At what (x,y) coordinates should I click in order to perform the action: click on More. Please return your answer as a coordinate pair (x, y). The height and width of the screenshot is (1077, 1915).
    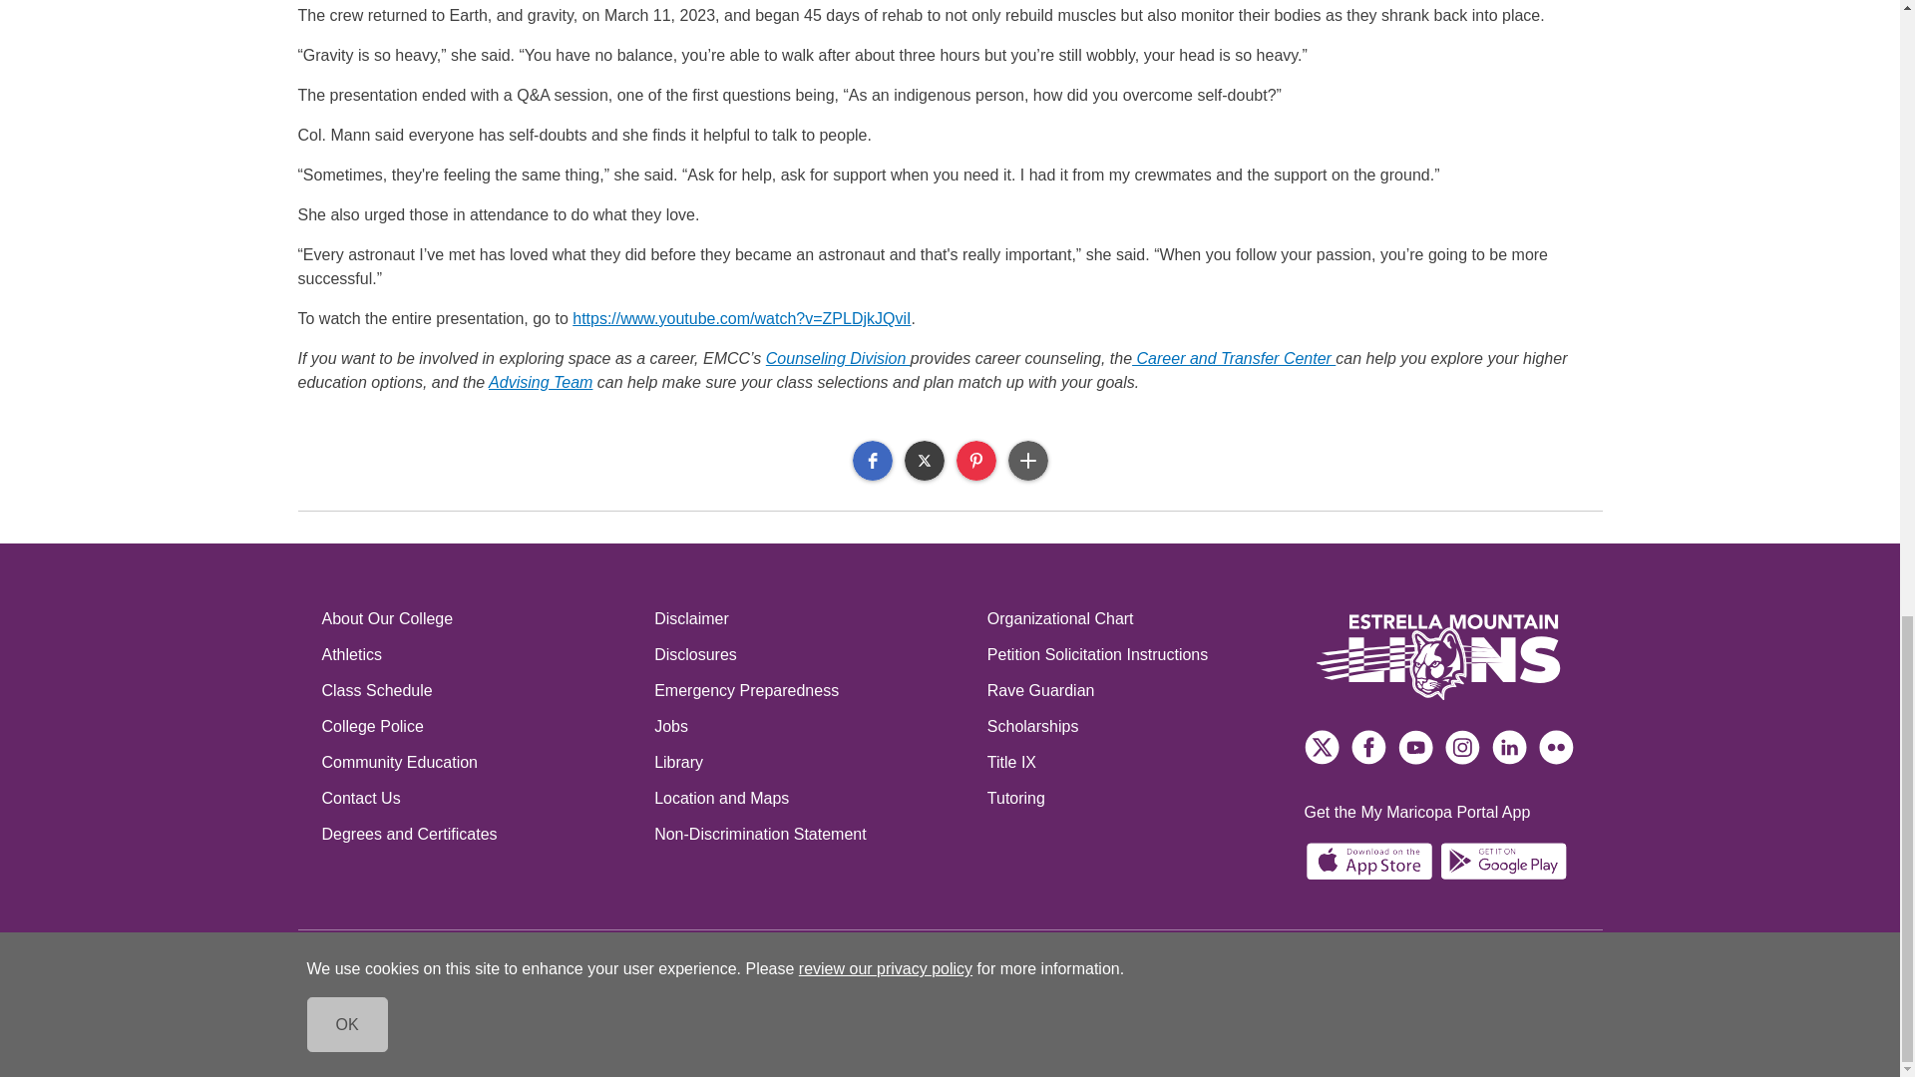
    Looking at the image, I should click on (1027, 460).